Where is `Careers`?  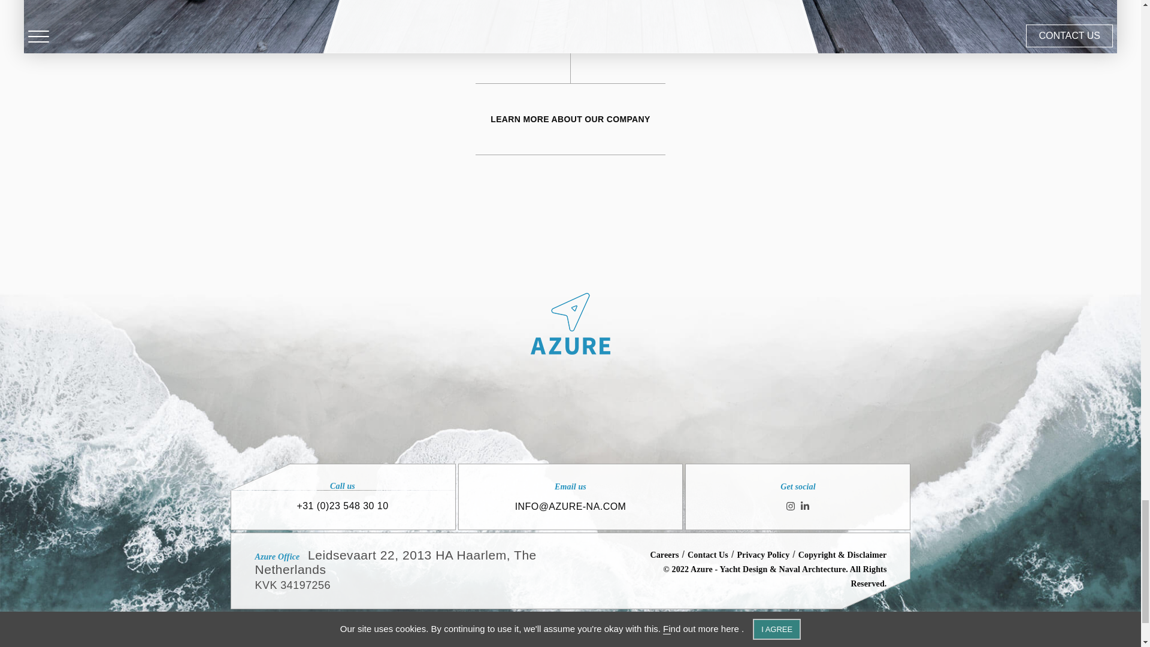
Careers is located at coordinates (664, 555).